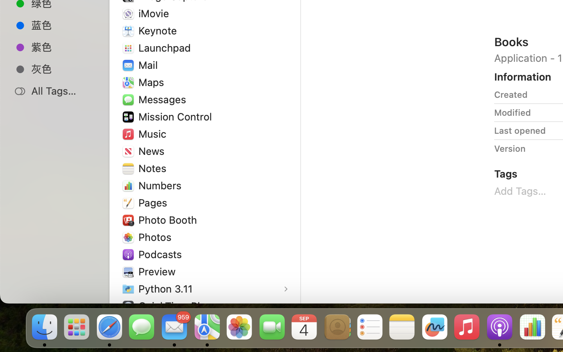 This screenshot has height=352, width=563. Describe the element at coordinates (159, 271) in the screenshot. I see `Preview` at that location.